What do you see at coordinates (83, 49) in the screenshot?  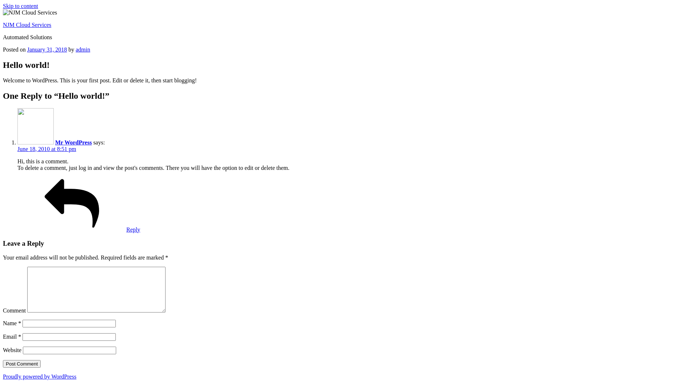 I see `admin` at bounding box center [83, 49].